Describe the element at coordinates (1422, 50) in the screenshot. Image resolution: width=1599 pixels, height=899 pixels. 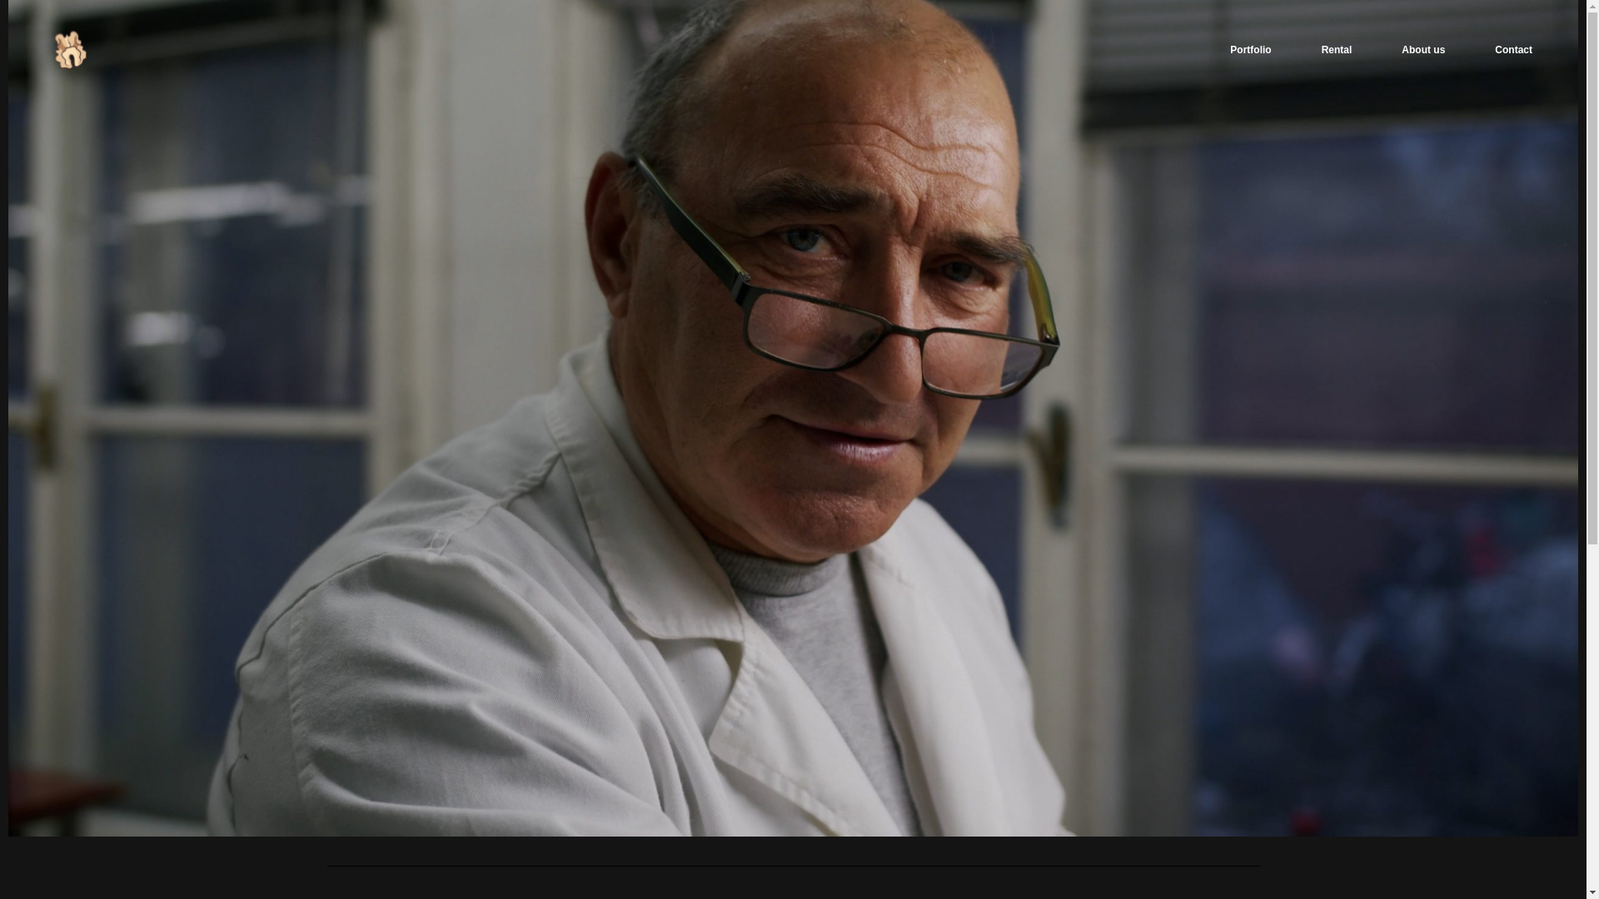
I see `About us` at that location.